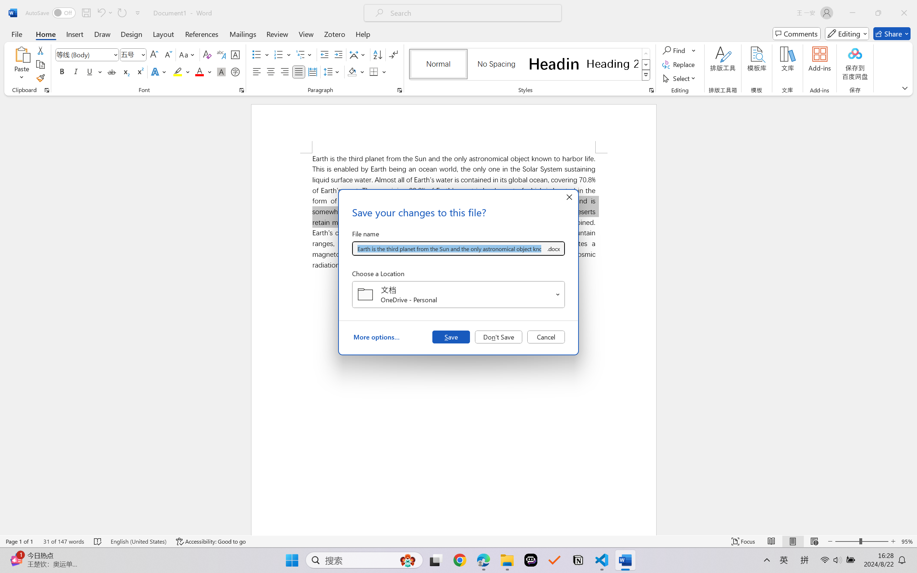 This screenshot has height=573, width=917. Describe the element at coordinates (356, 72) in the screenshot. I see `Shading` at that location.